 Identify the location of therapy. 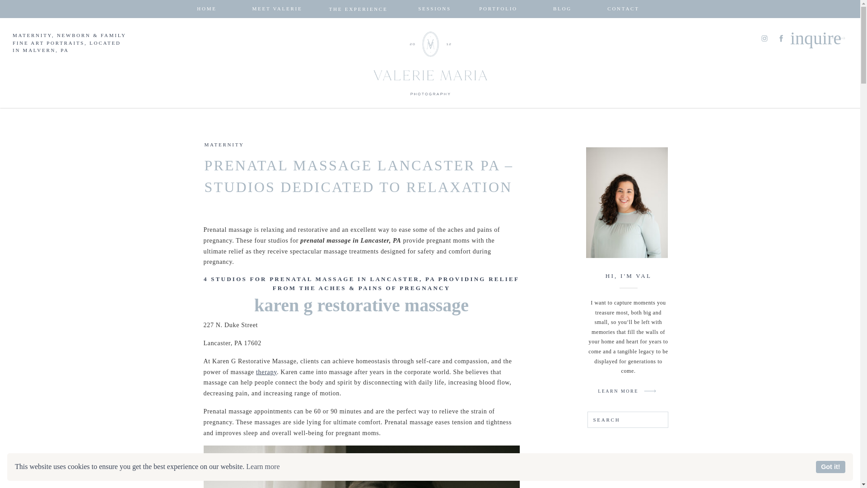
(266, 372).